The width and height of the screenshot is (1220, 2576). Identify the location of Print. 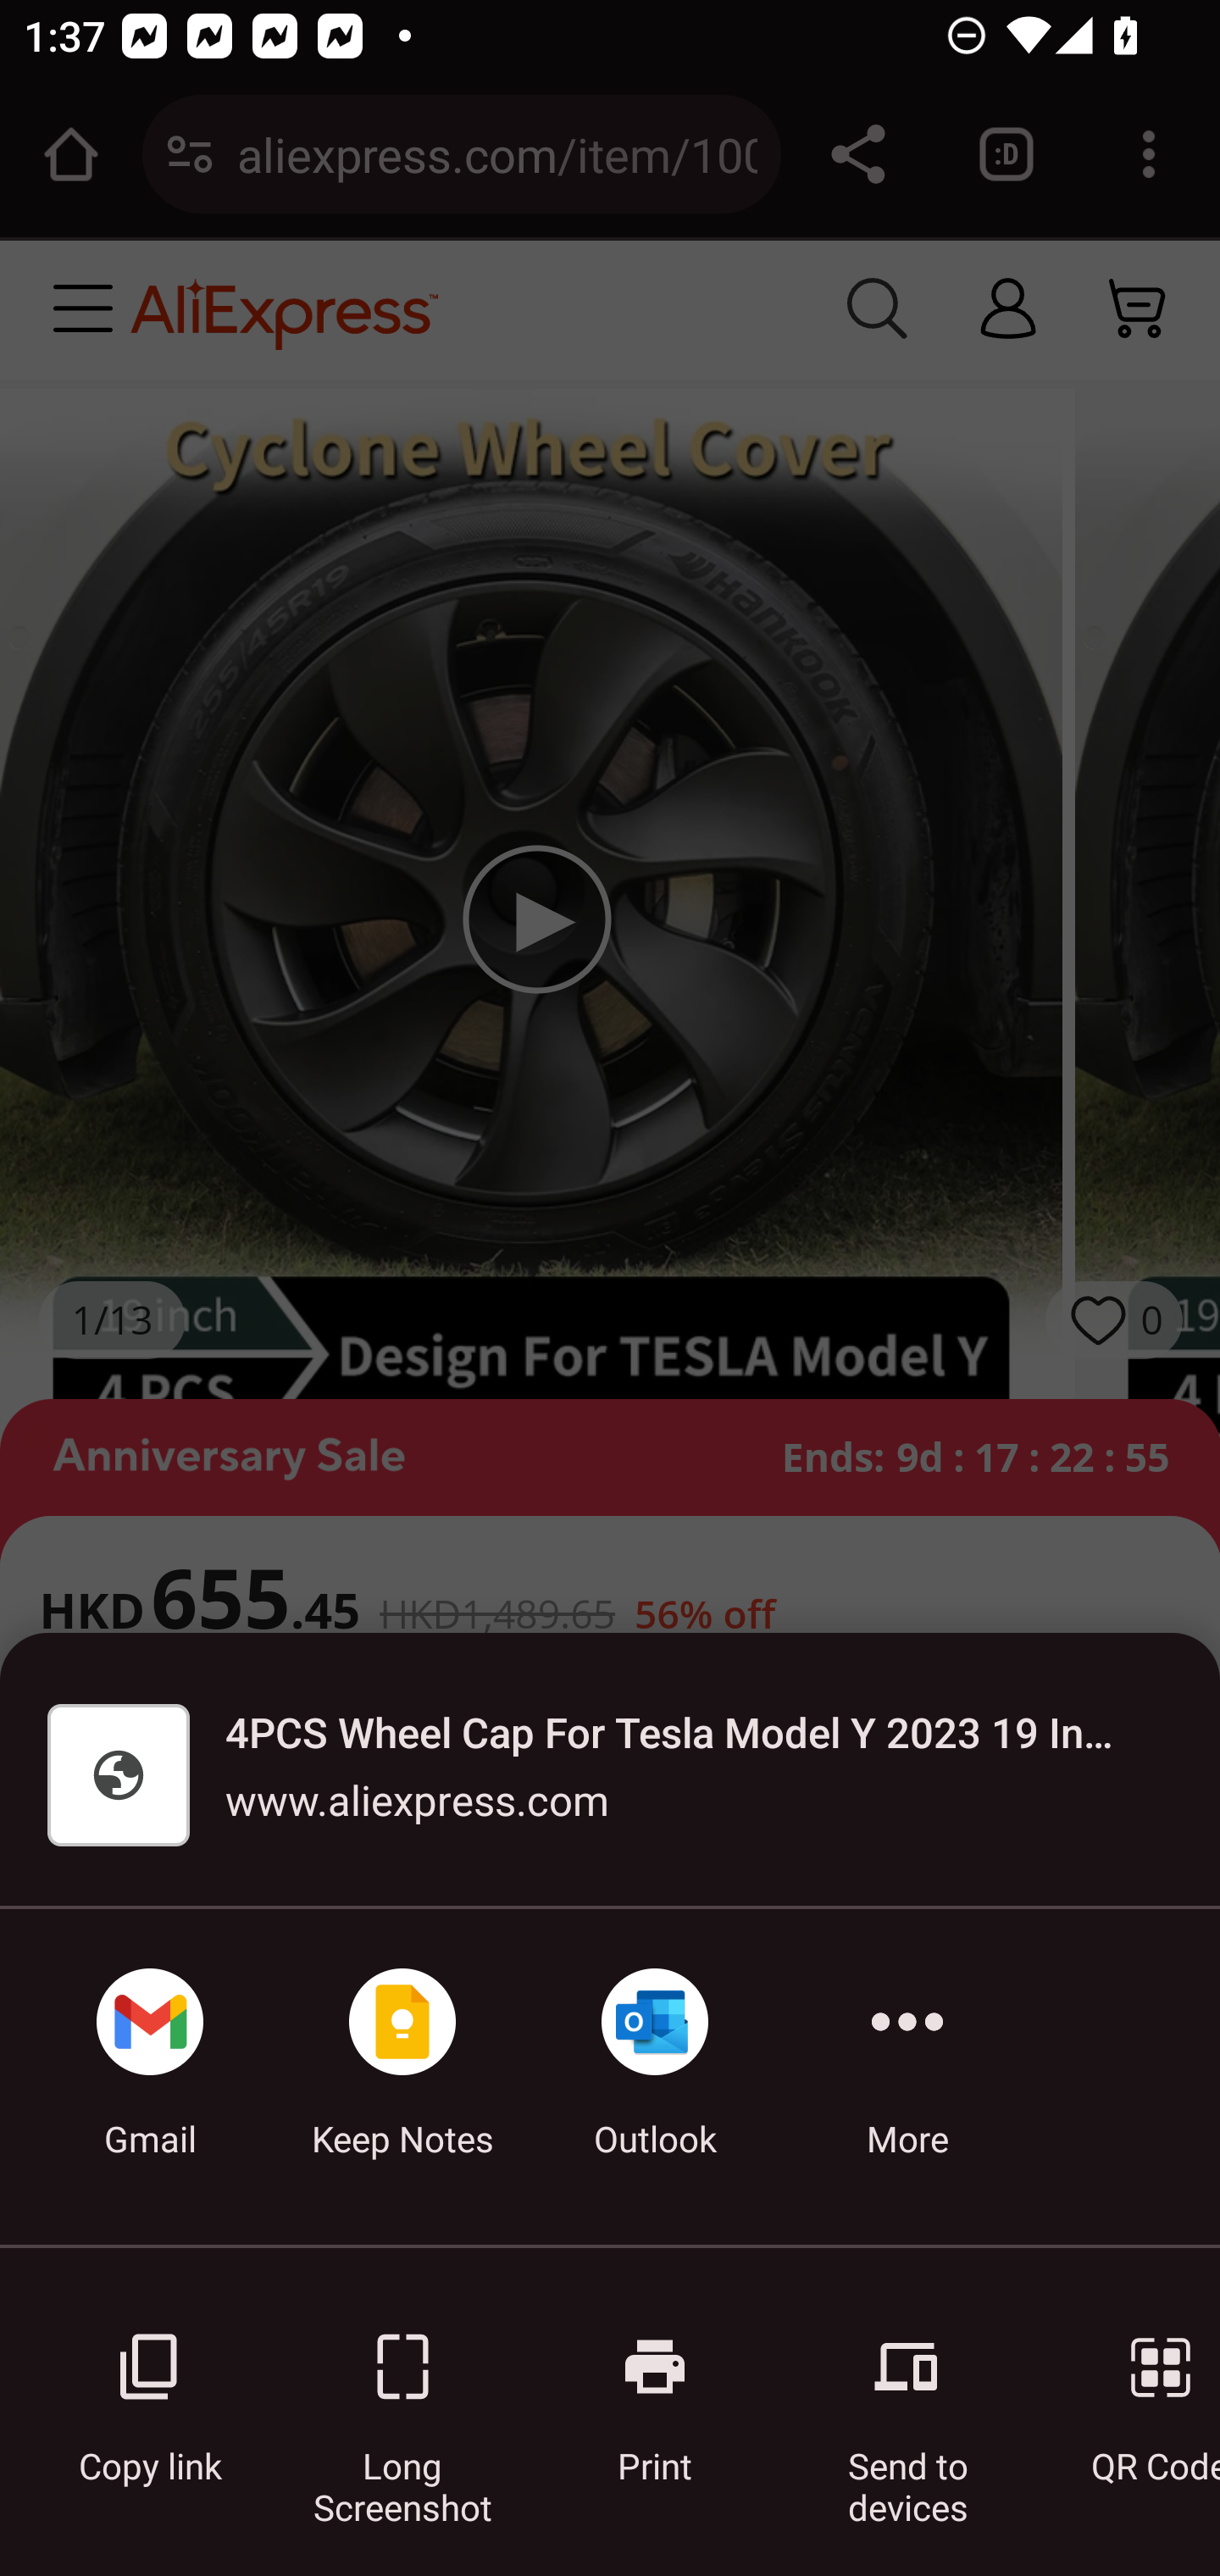
(655, 2390).